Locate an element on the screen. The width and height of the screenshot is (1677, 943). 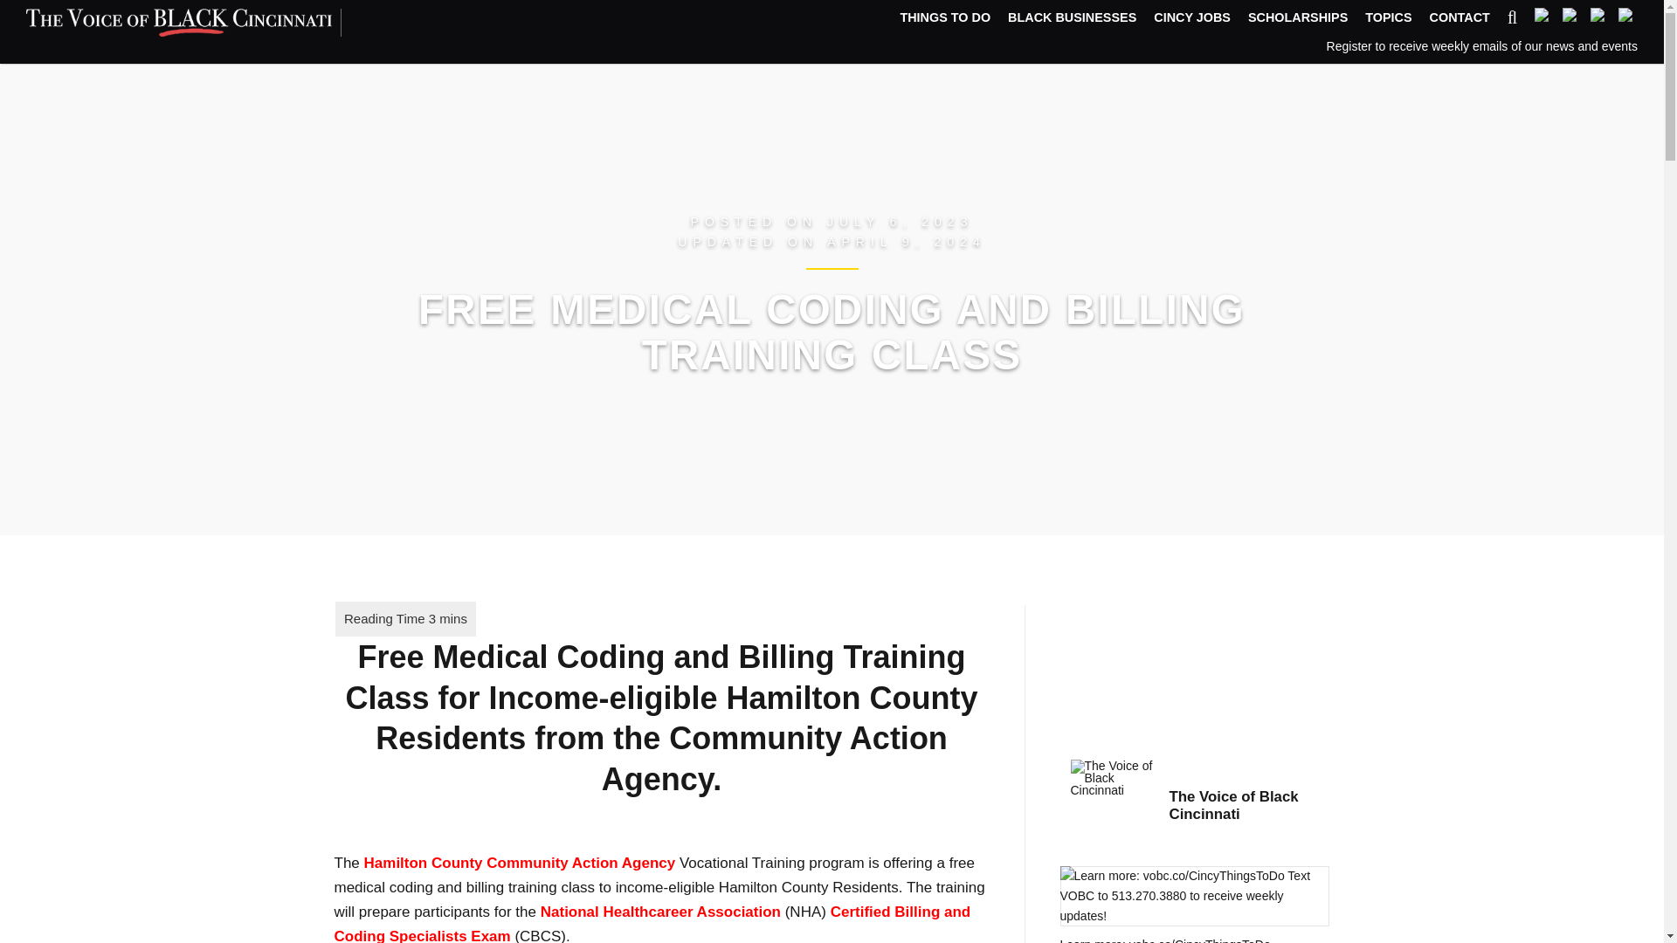
The Voice of Black Cincinnati is located at coordinates (1249, 807).